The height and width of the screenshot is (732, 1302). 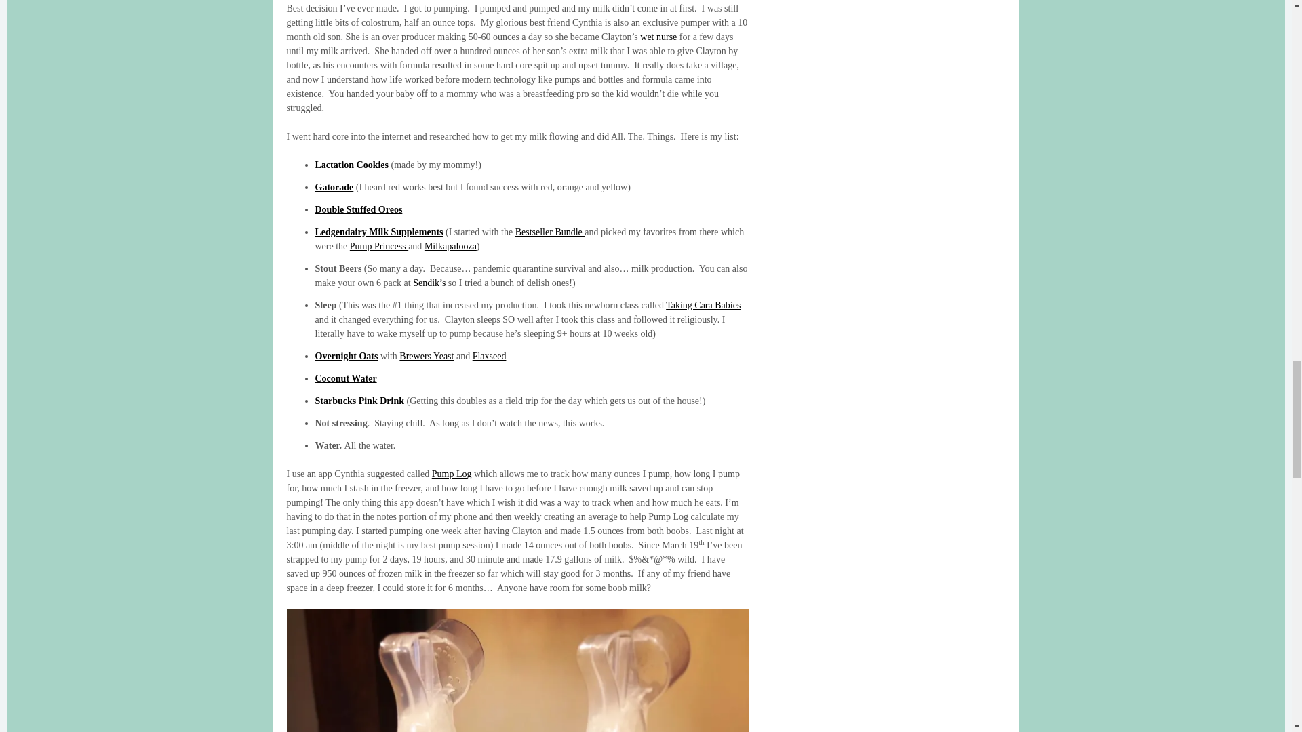 I want to click on Pump Log, so click(x=452, y=474).